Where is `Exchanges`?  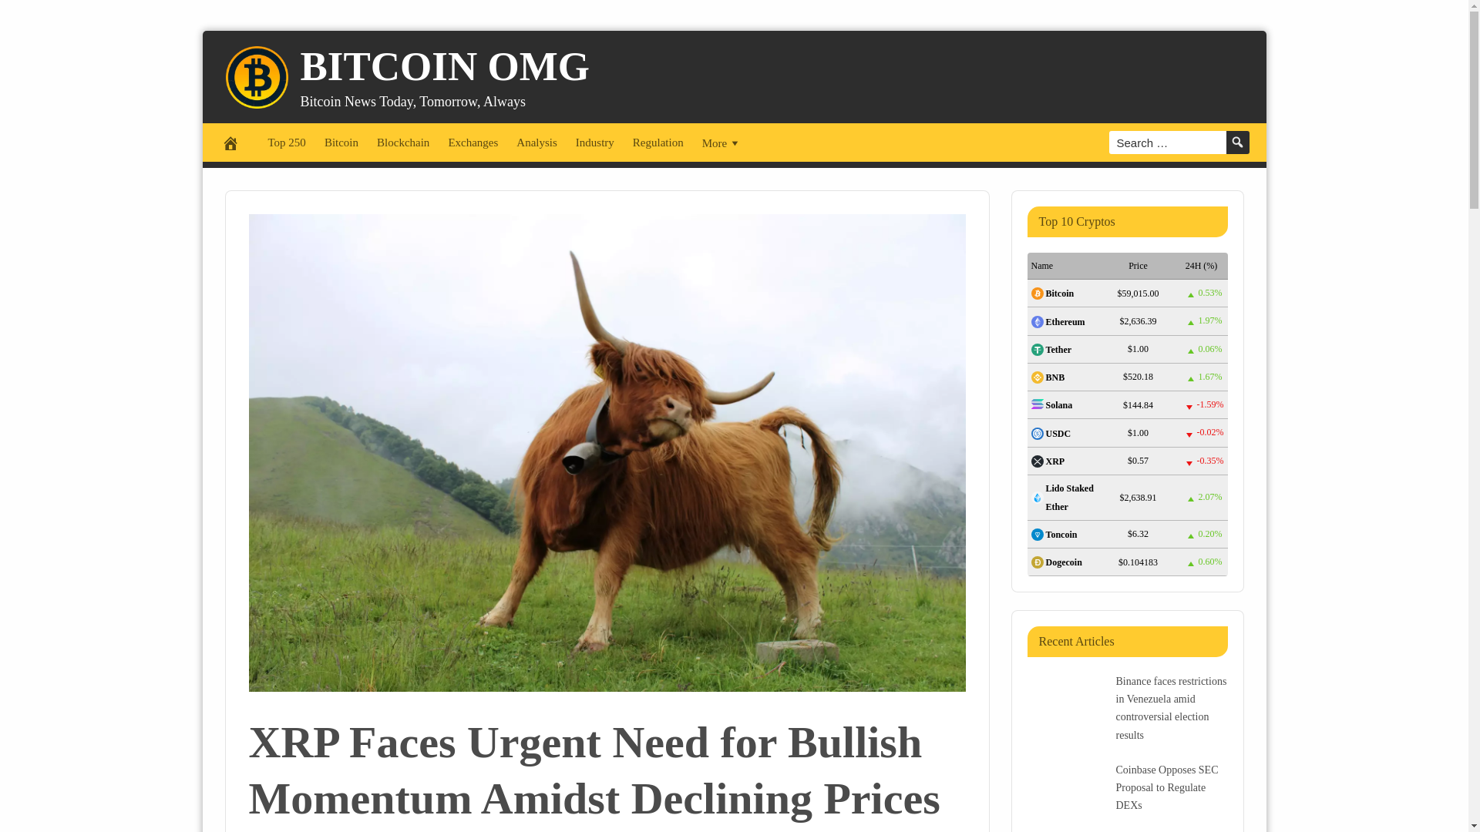 Exchanges is located at coordinates (473, 142).